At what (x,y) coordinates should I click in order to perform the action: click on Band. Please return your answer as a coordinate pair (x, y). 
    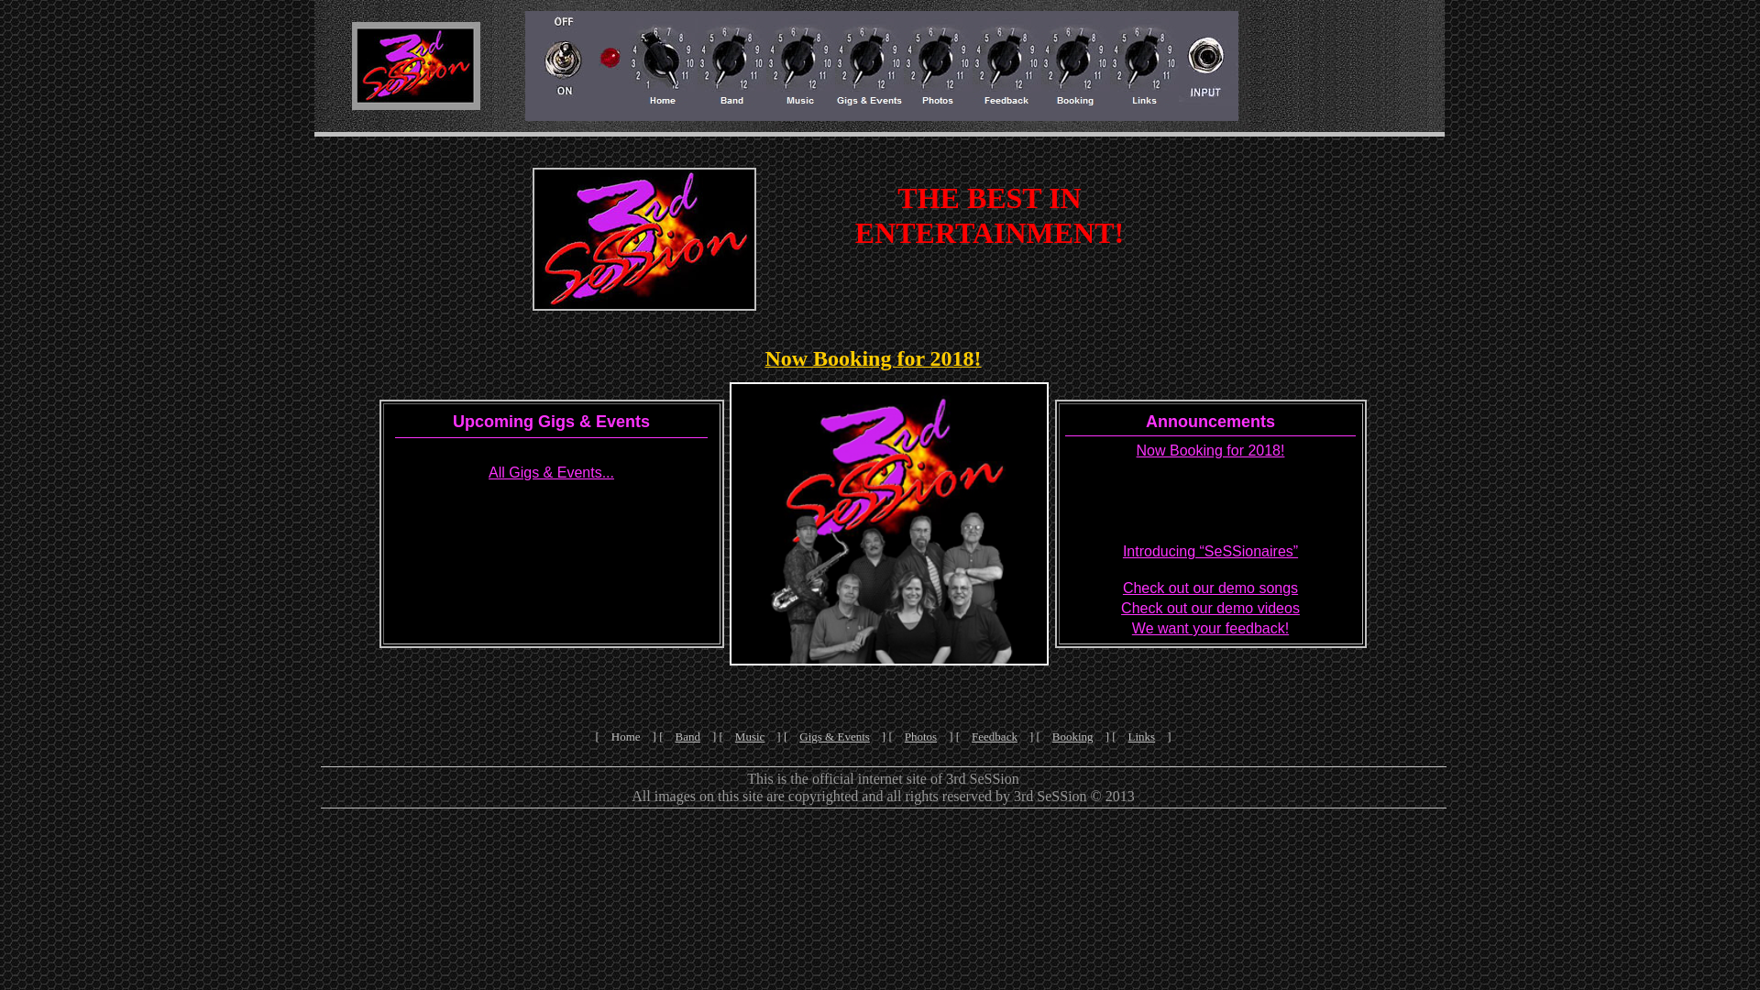
    Looking at the image, I should click on (687, 737).